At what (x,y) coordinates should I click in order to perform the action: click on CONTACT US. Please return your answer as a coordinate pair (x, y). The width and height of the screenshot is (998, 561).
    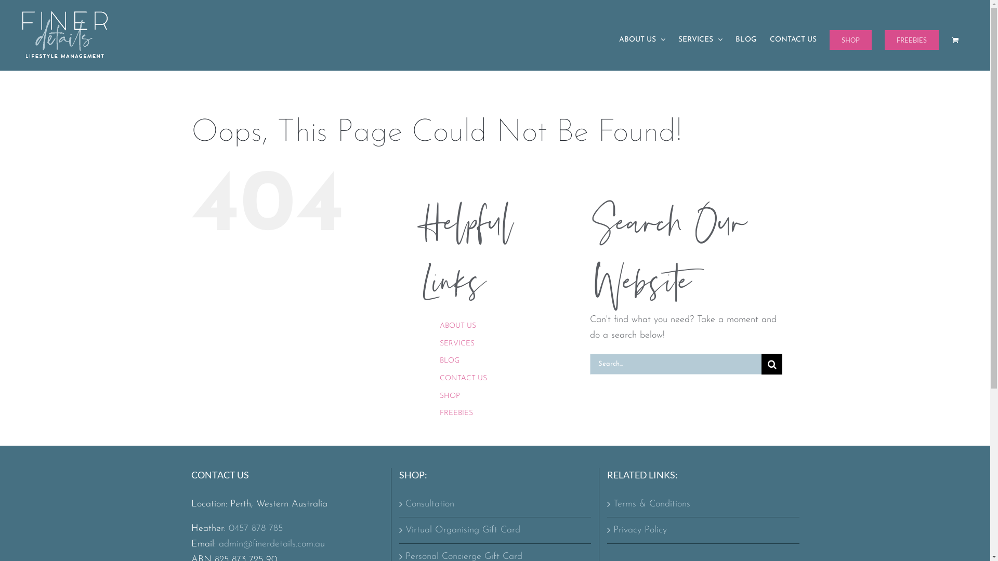
    Looking at the image, I should click on (464, 378).